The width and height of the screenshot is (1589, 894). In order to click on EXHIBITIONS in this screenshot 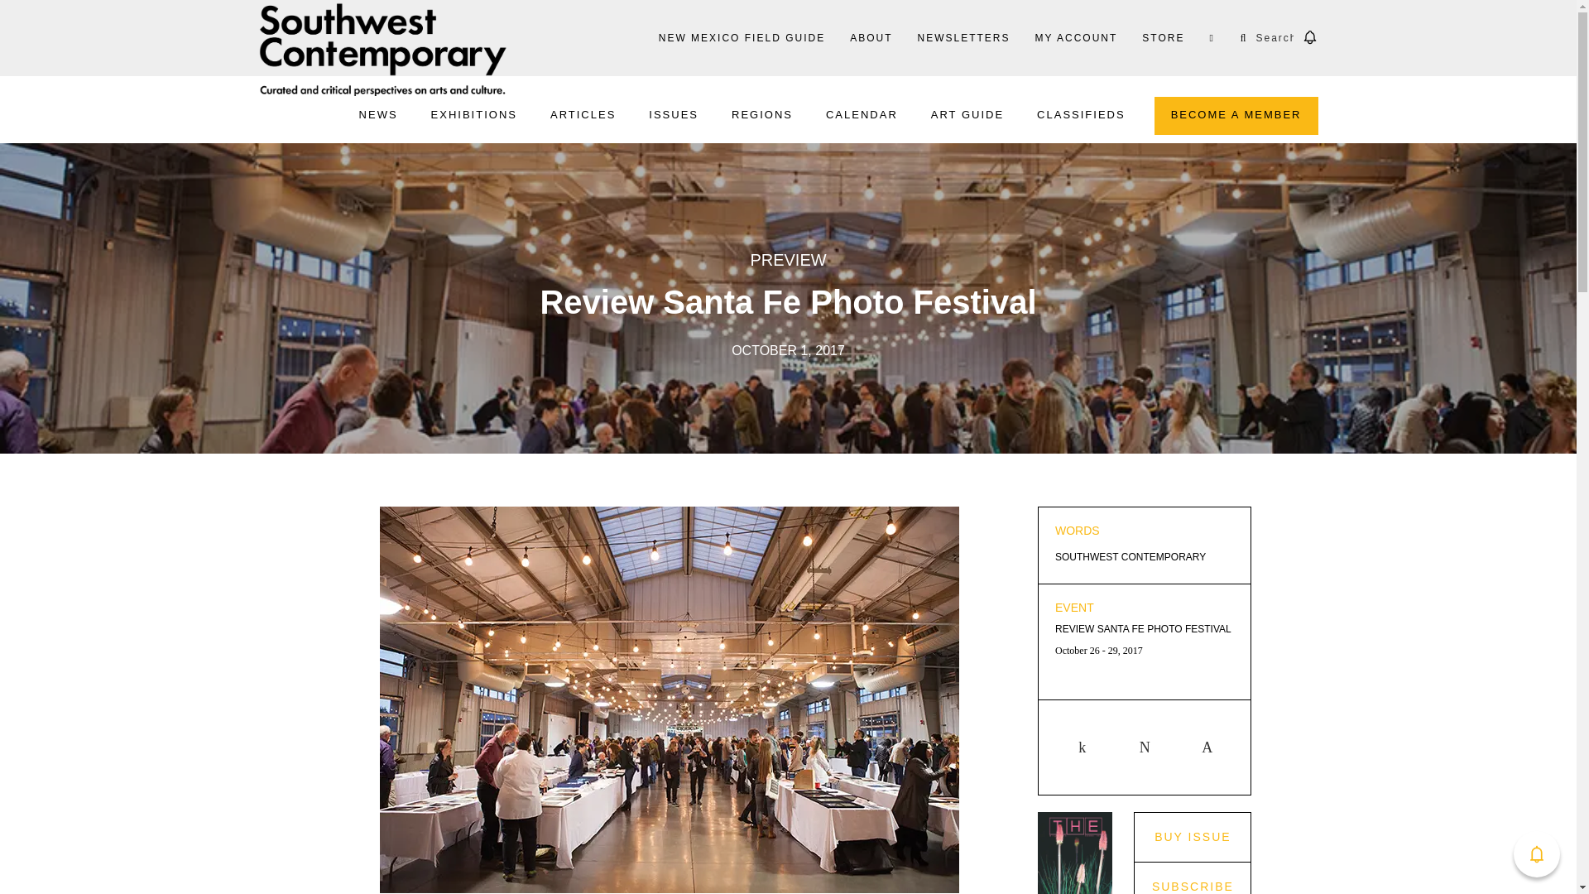, I will do `click(473, 115)`.